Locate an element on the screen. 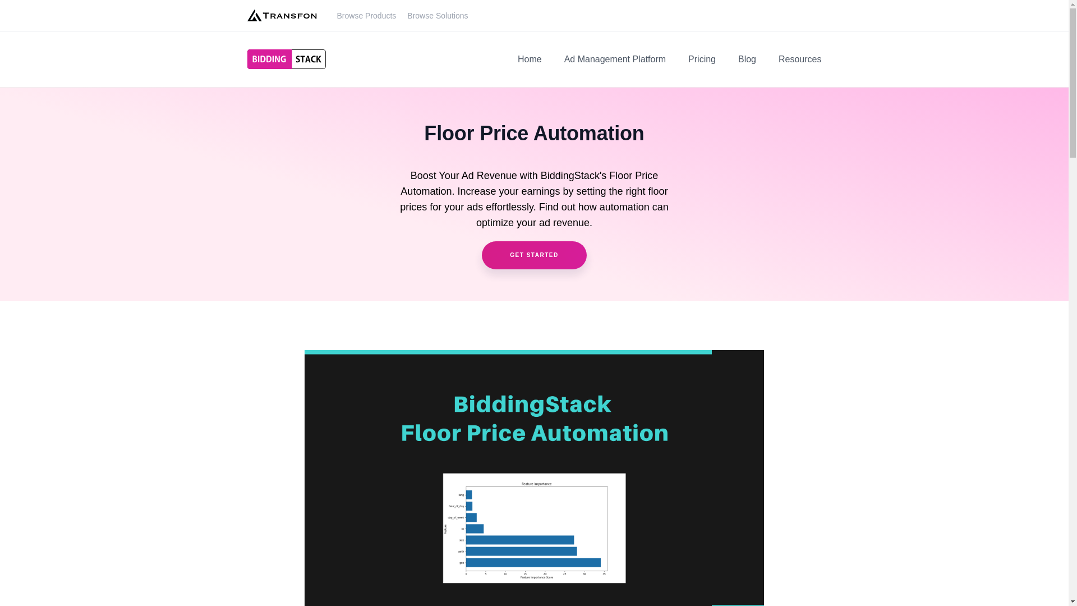  Ad Management Platform is located at coordinates (615, 59).